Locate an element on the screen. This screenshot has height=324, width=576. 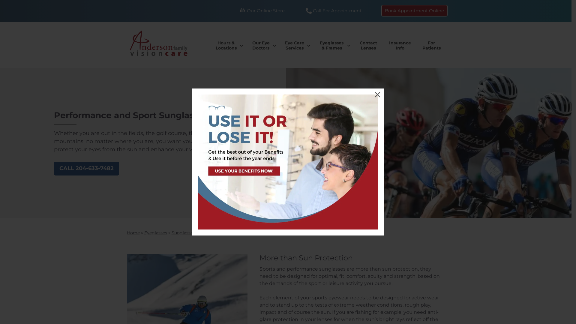
Insurance Info is located at coordinates (400, 46).